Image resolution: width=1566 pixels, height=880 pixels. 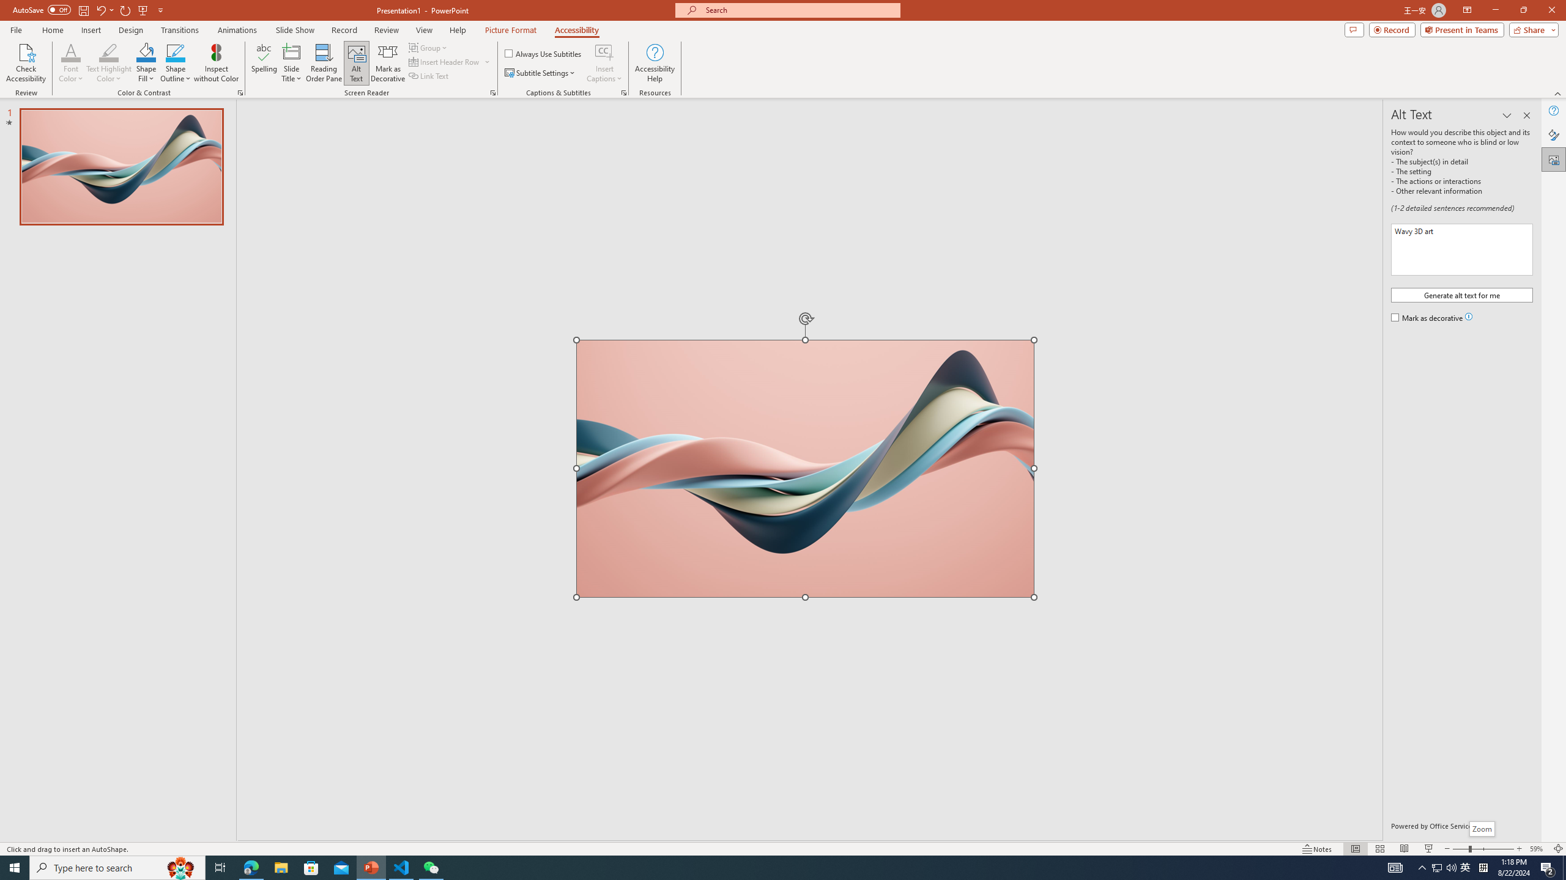 I want to click on Subtitle Settings, so click(x=541, y=73).